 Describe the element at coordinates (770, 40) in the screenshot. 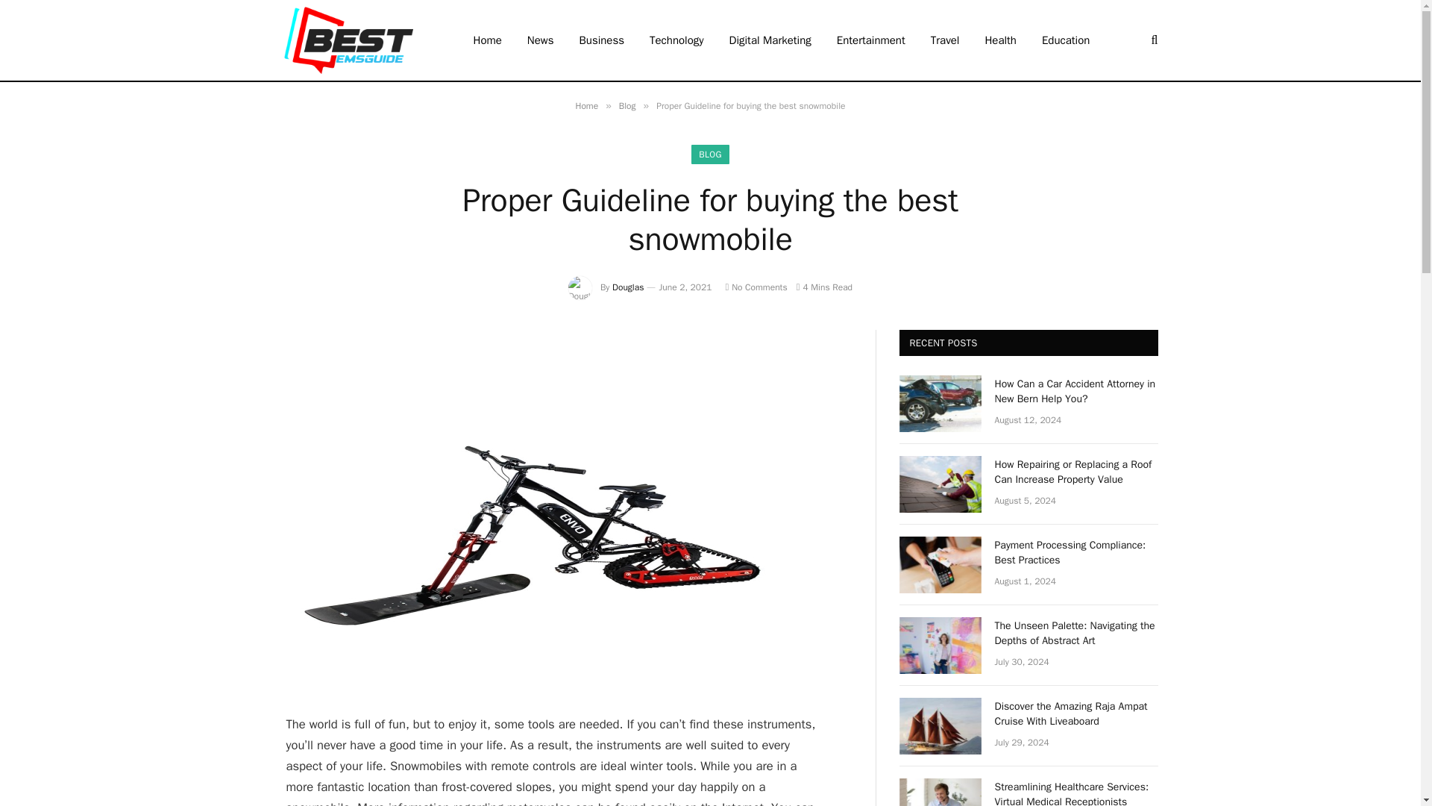

I see `Digital Marketing` at that location.